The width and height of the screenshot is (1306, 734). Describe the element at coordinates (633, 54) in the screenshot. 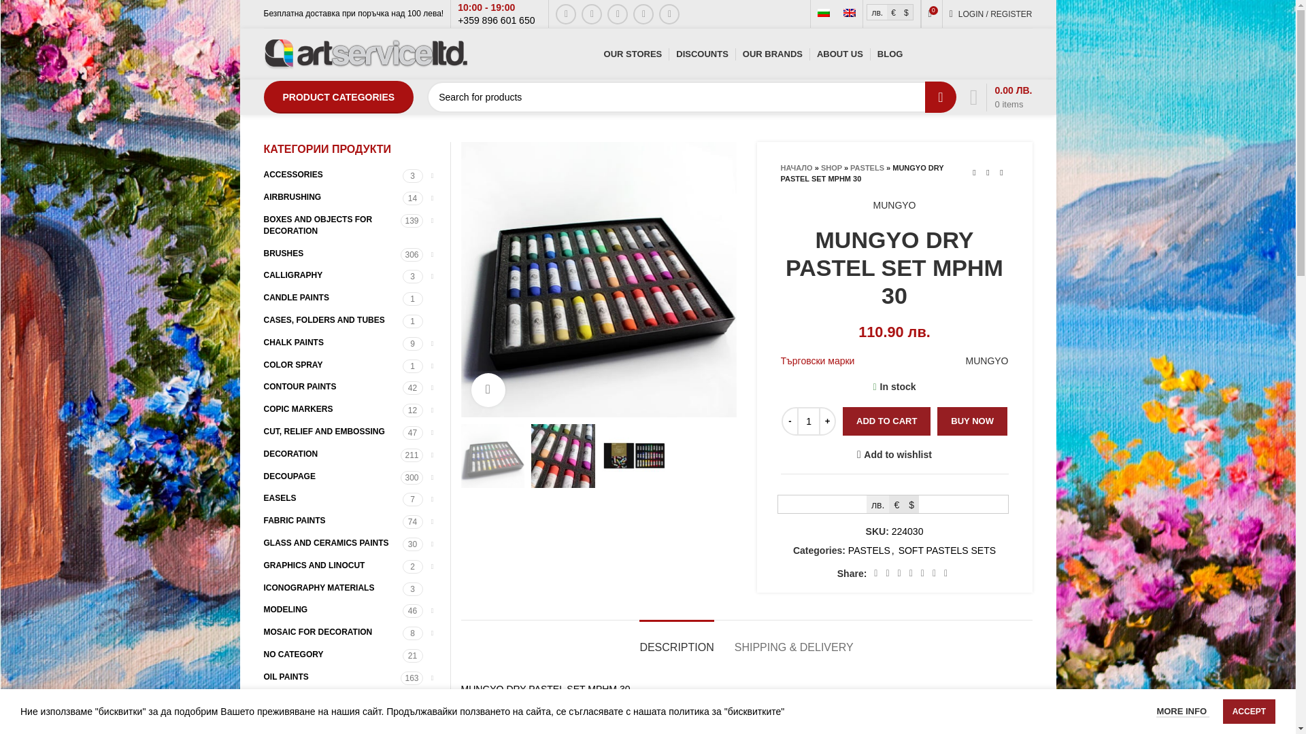

I see `OUR STORES` at that location.